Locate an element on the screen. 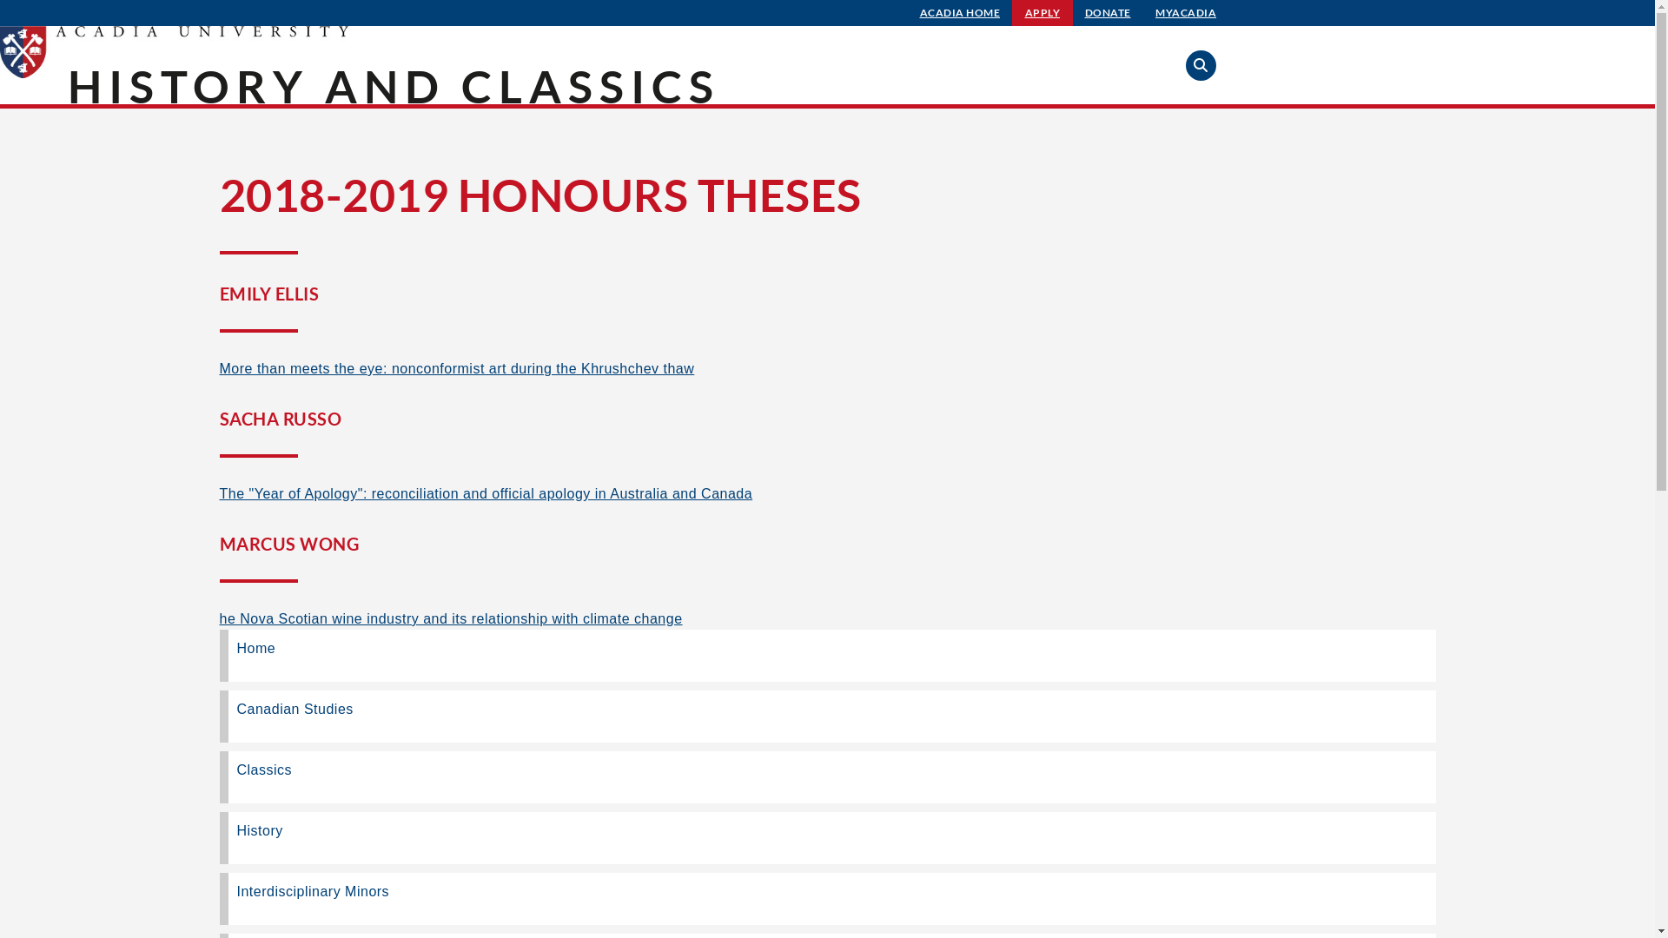  Canadian Studies is located at coordinates (827, 717).